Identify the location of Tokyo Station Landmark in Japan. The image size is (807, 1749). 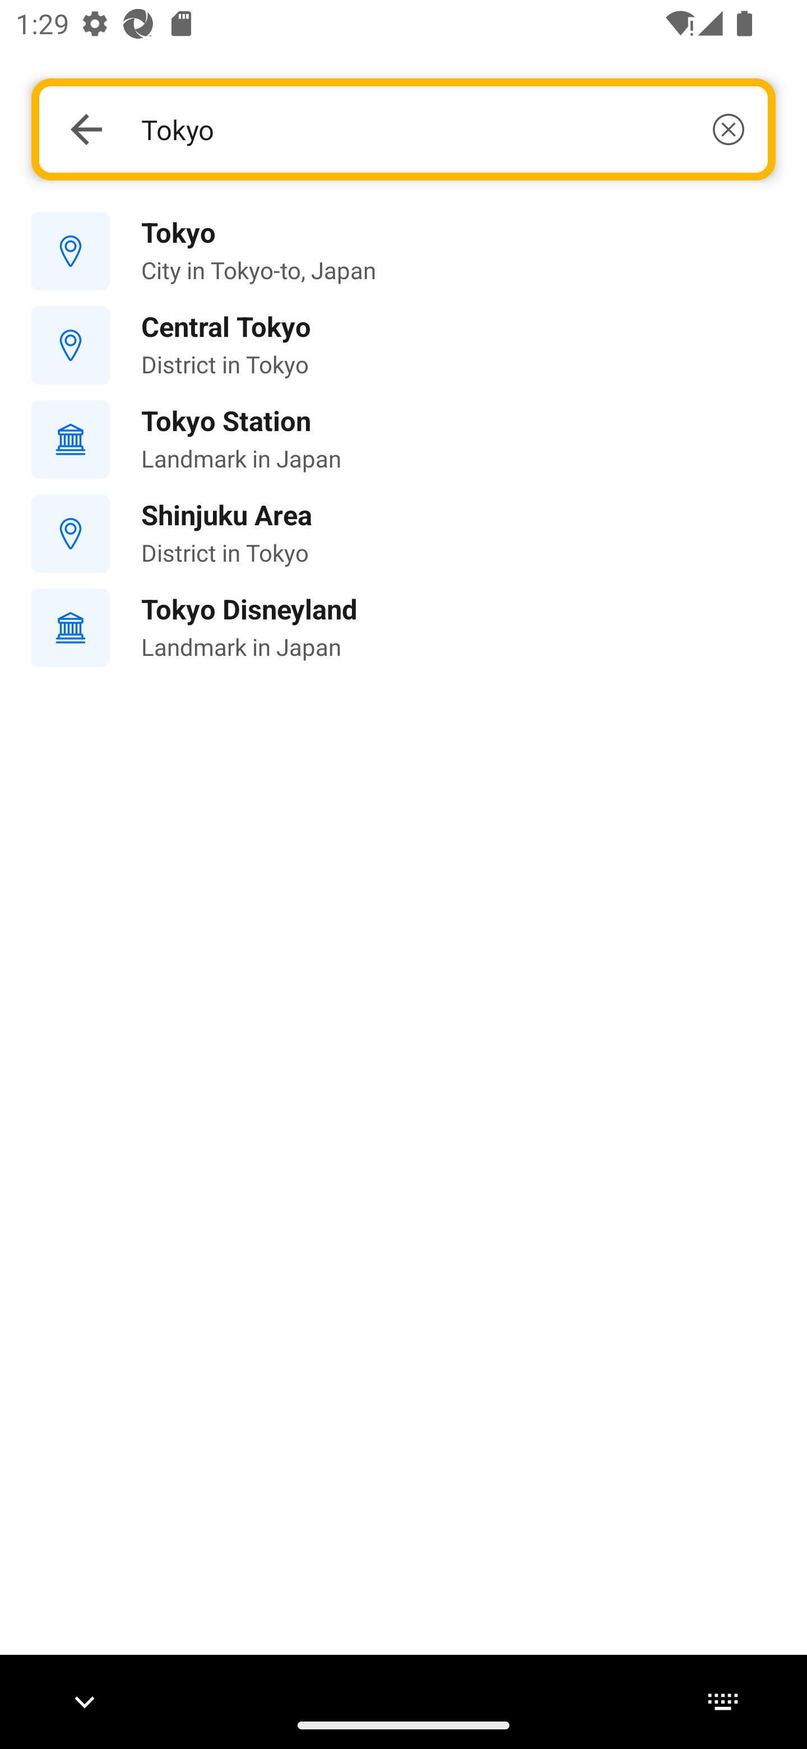
(403, 438).